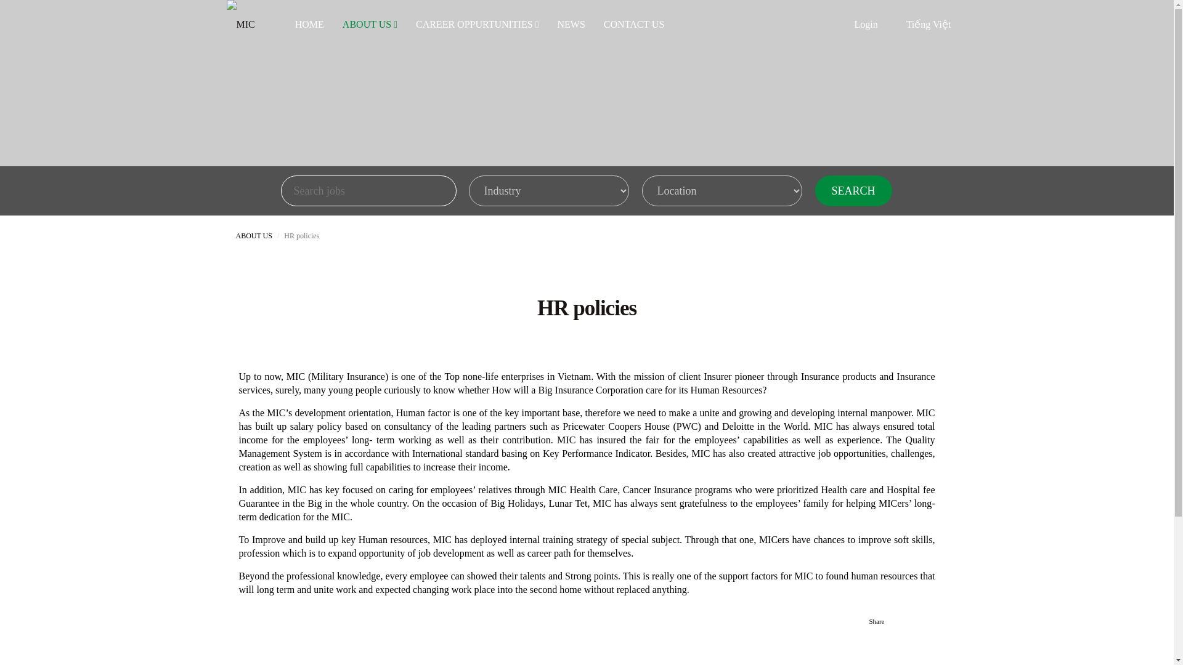 The height and width of the screenshot is (665, 1183). I want to click on CONTACT US, so click(633, 24).